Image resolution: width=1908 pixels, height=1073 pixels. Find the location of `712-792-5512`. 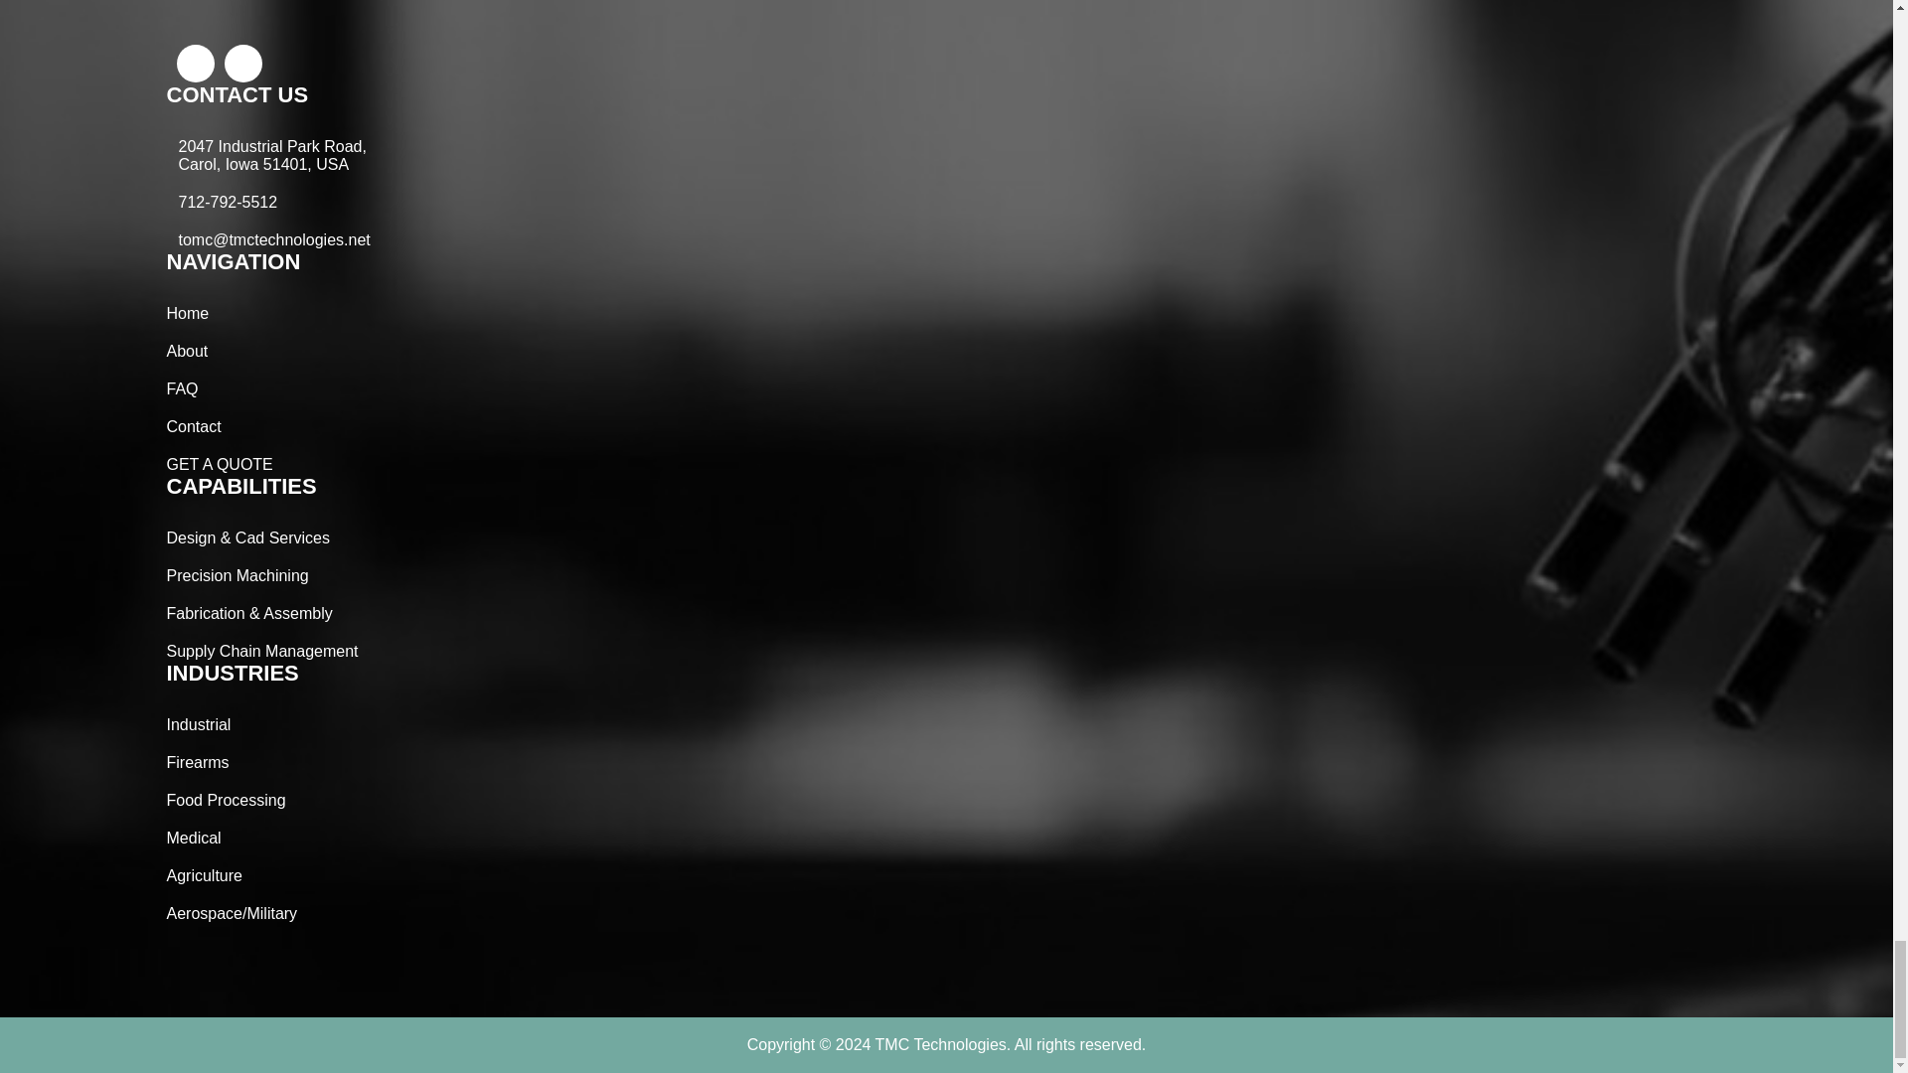

712-792-5512 is located at coordinates (229, 203).